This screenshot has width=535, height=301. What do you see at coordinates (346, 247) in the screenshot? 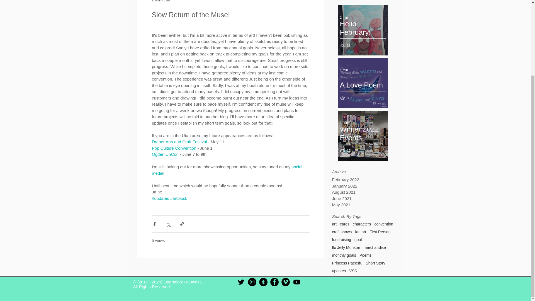
I see `Ilo Jelly Monster` at bounding box center [346, 247].